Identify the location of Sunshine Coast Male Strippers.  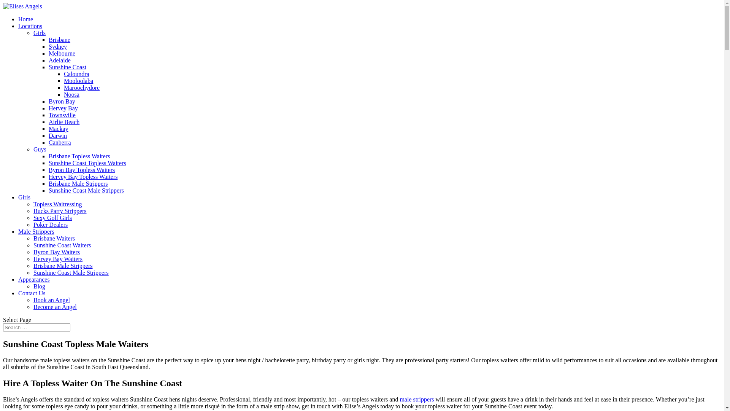
(71, 272).